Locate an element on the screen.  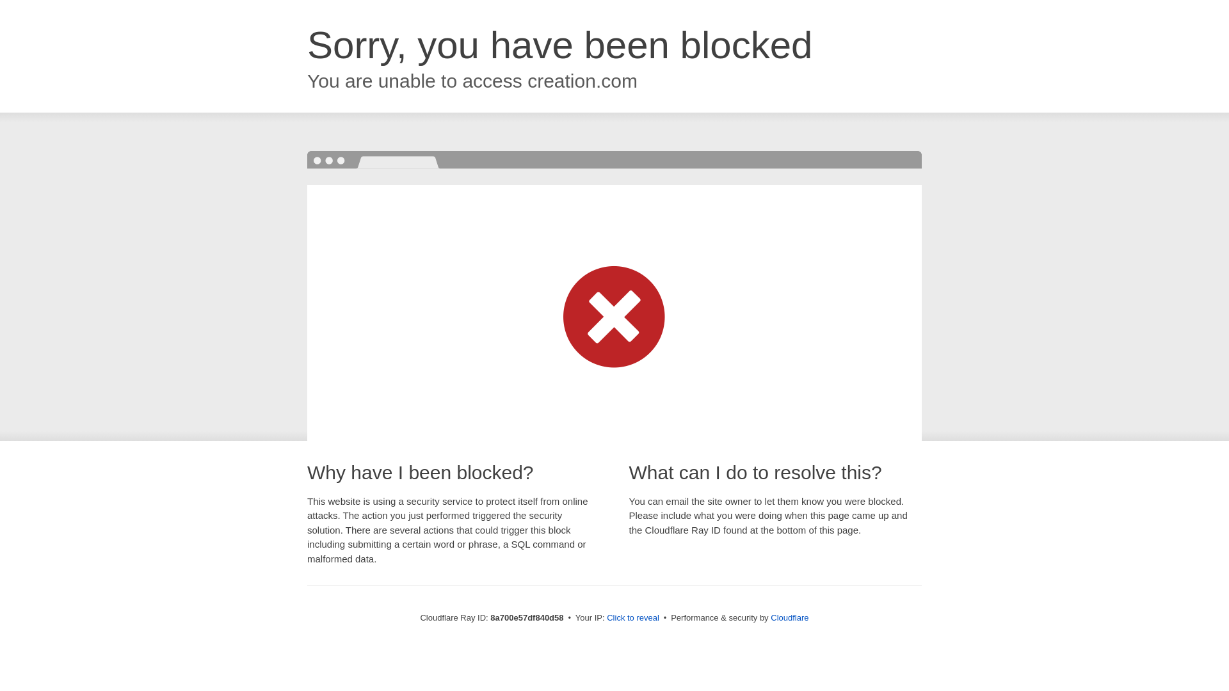
Click to reveal is located at coordinates (632, 618).